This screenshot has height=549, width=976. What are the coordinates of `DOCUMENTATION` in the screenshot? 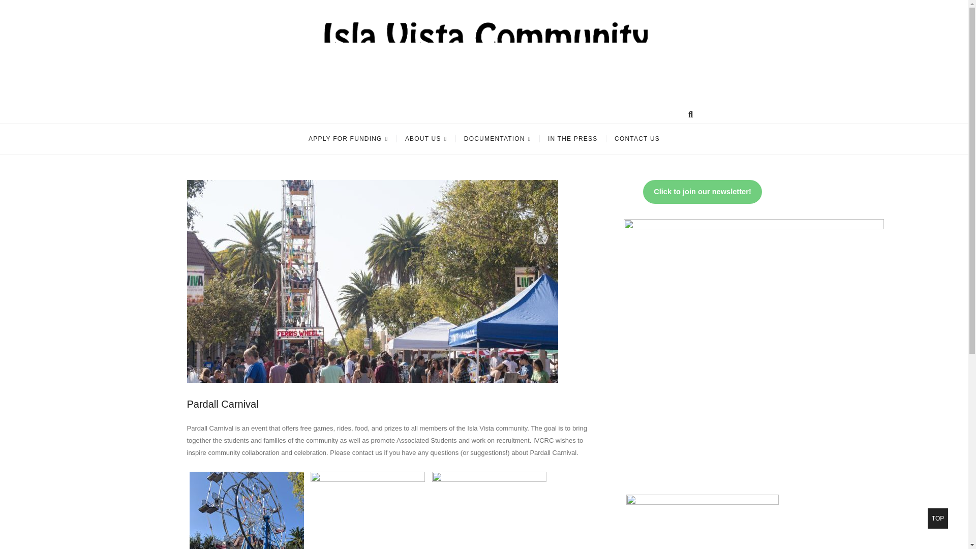 It's located at (497, 139).